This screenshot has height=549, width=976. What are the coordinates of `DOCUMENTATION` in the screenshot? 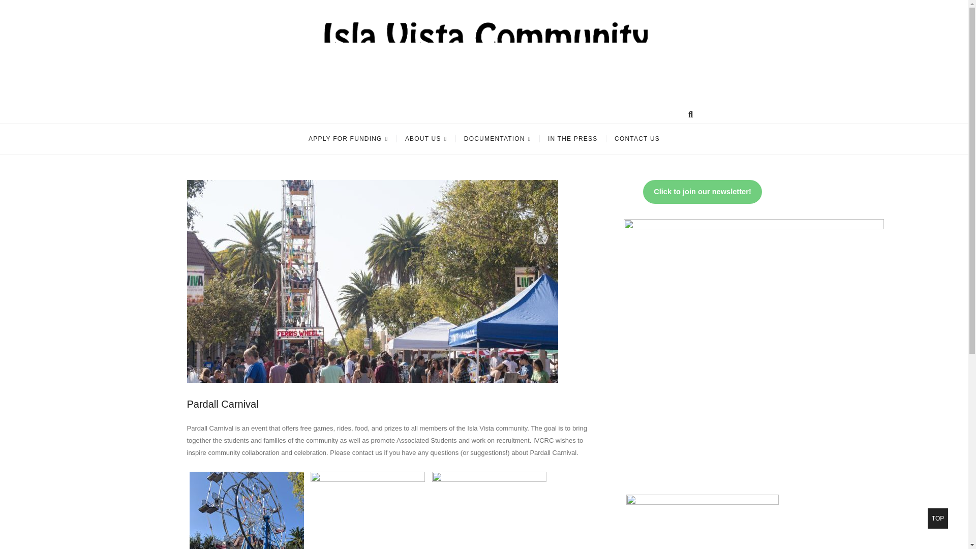 It's located at (497, 139).